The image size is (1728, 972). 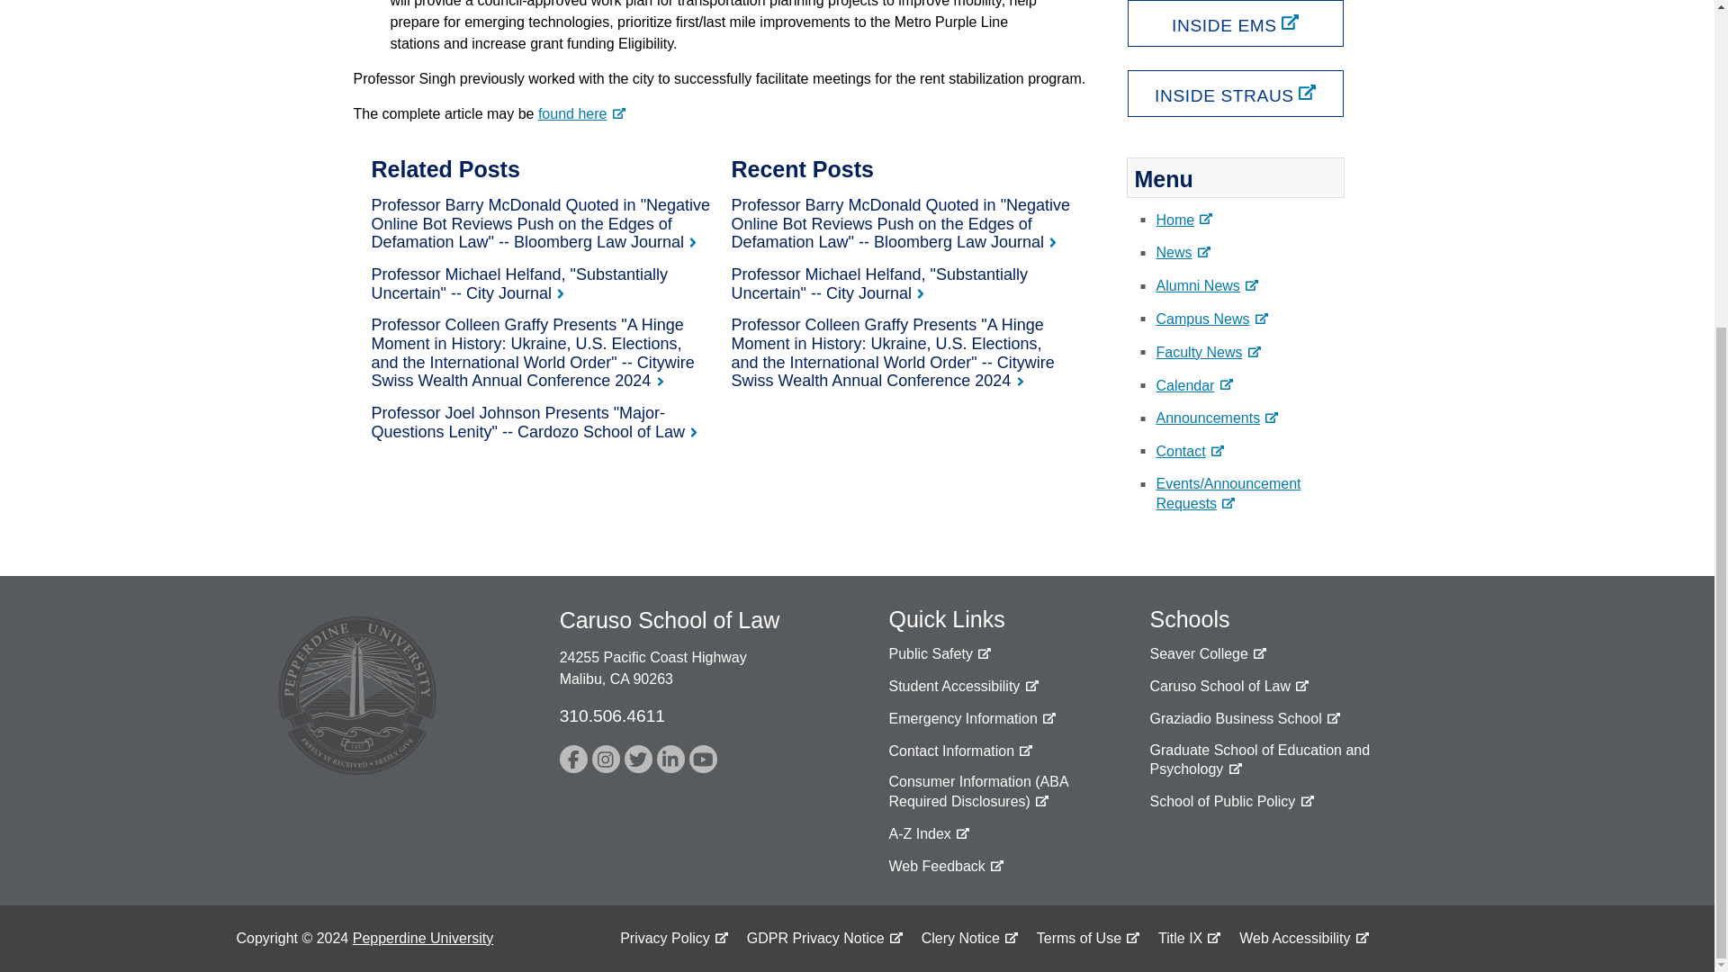 I want to click on Go to Caruso School of Law site, so click(x=1229, y=686).